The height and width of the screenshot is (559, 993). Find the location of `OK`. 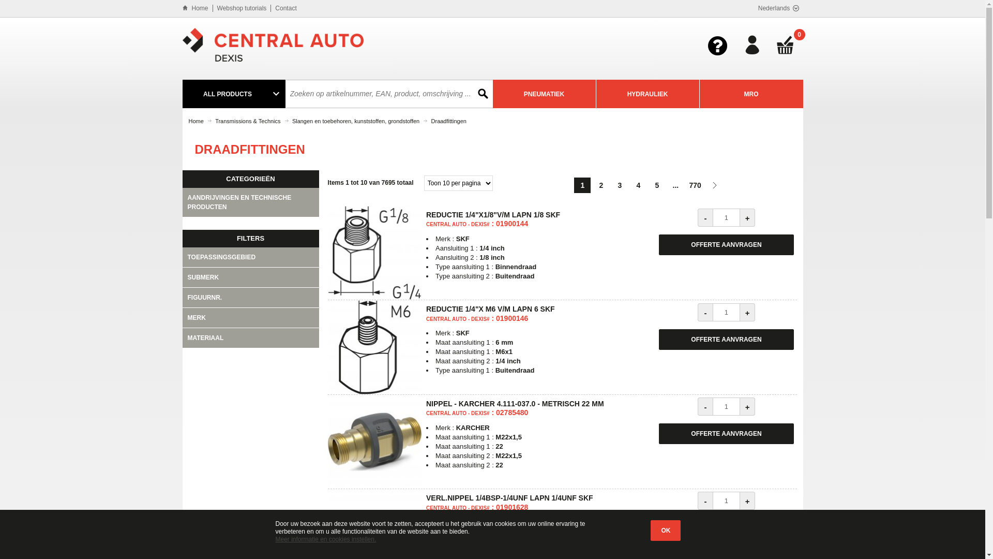

OK is located at coordinates (666, 531).